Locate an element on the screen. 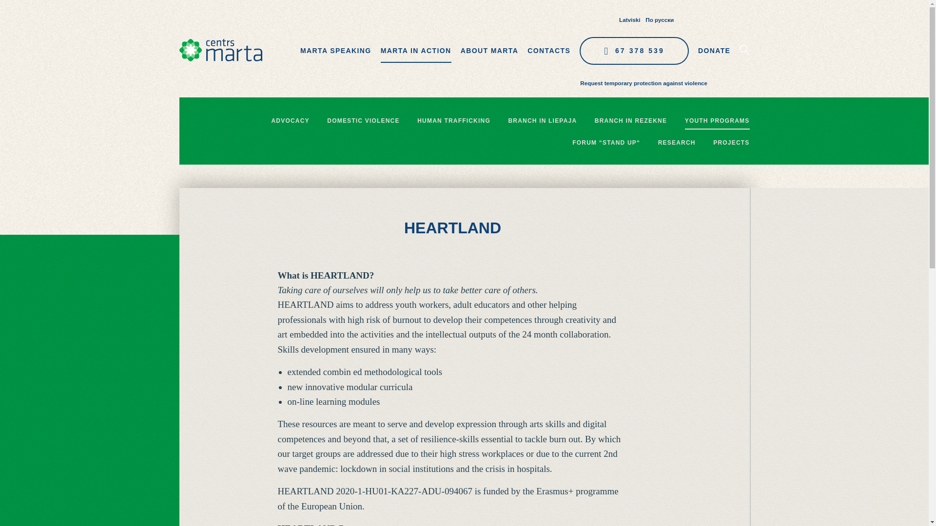  BRANCH IN LIEPAJA is located at coordinates (542, 121).